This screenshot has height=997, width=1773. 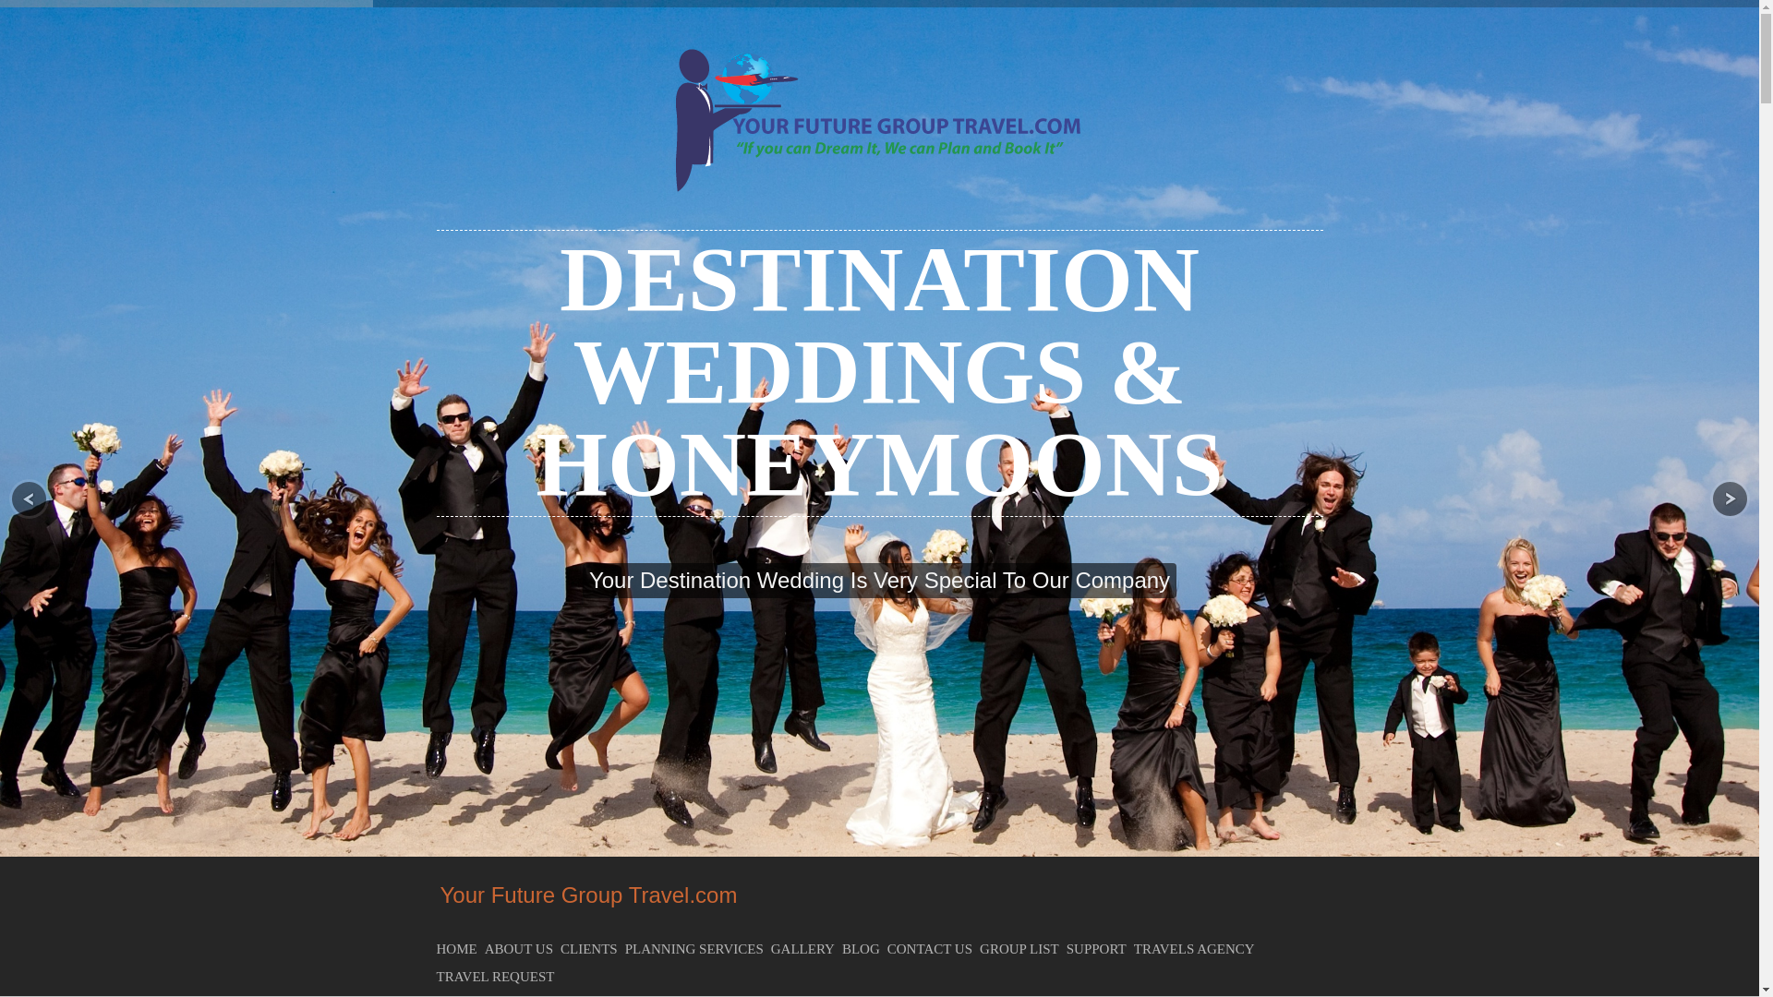 What do you see at coordinates (807, 949) in the screenshot?
I see `GALLERY` at bounding box center [807, 949].